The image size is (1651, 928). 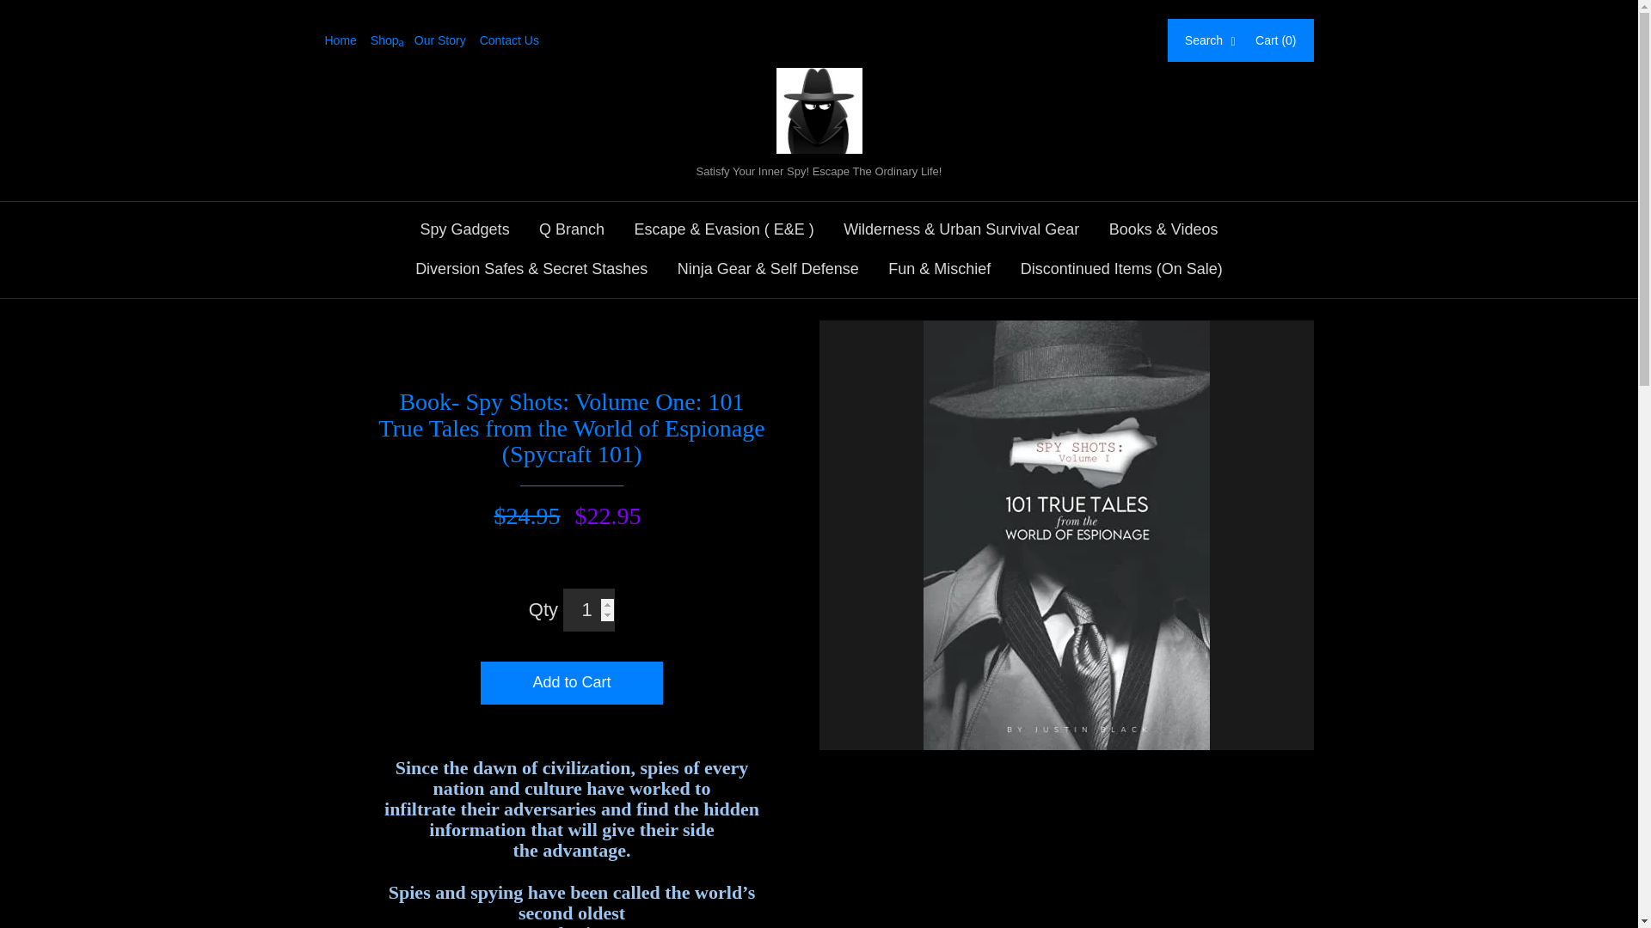 What do you see at coordinates (588, 610) in the screenshot?
I see `1` at bounding box center [588, 610].